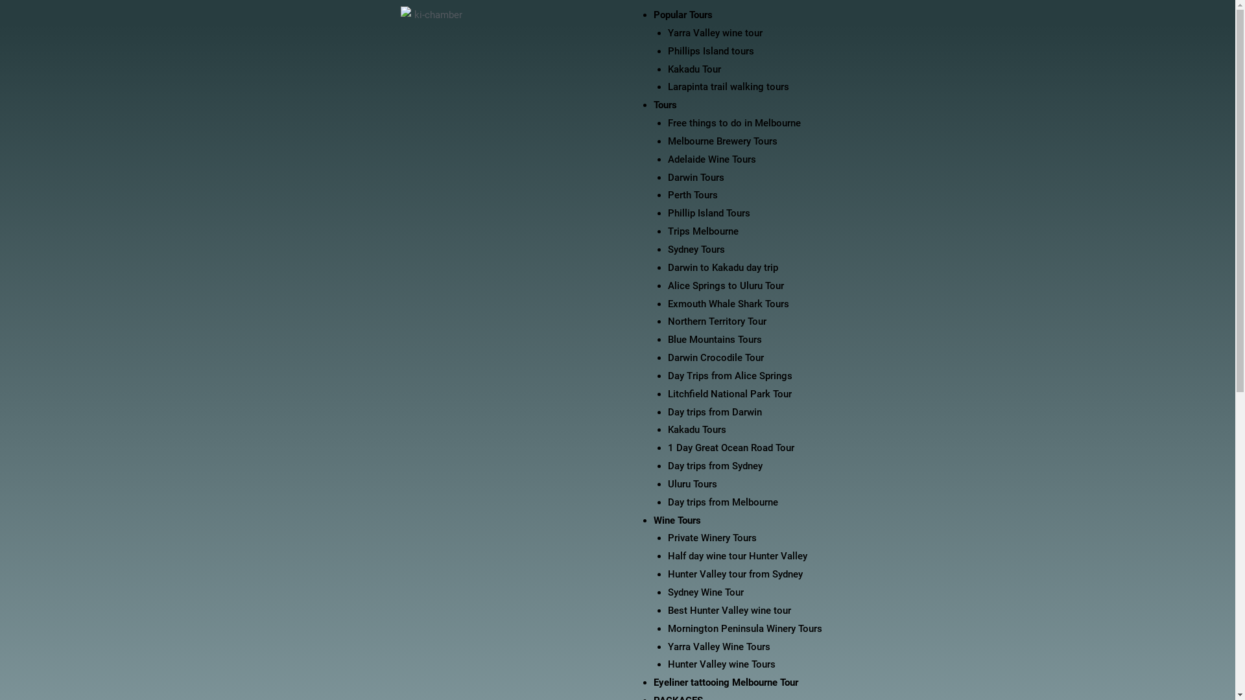 This screenshot has width=1245, height=700. What do you see at coordinates (729, 304) in the screenshot?
I see `Exmouth Whale Shark Tours` at bounding box center [729, 304].